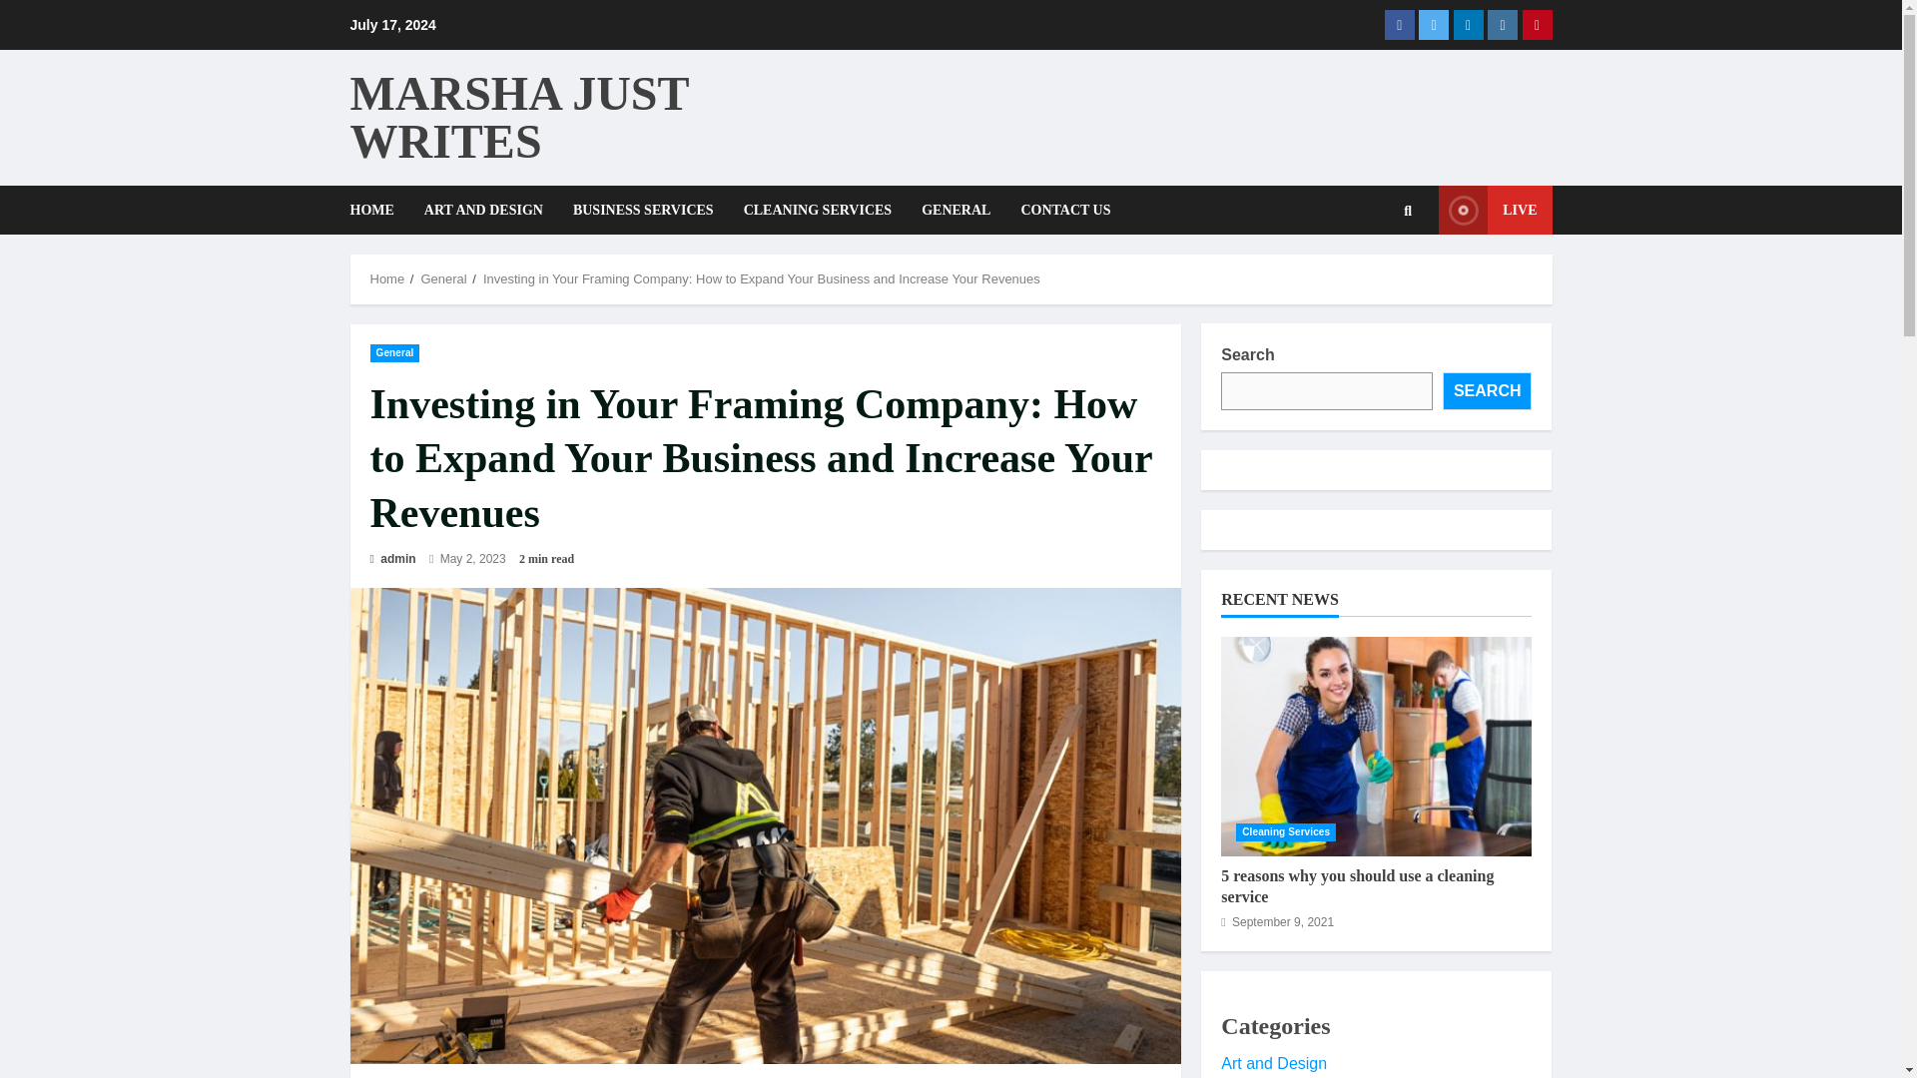 The image size is (1917, 1078). What do you see at coordinates (1468, 24) in the screenshot?
I see `LinkedIn` at bounding box center [1468, 24].